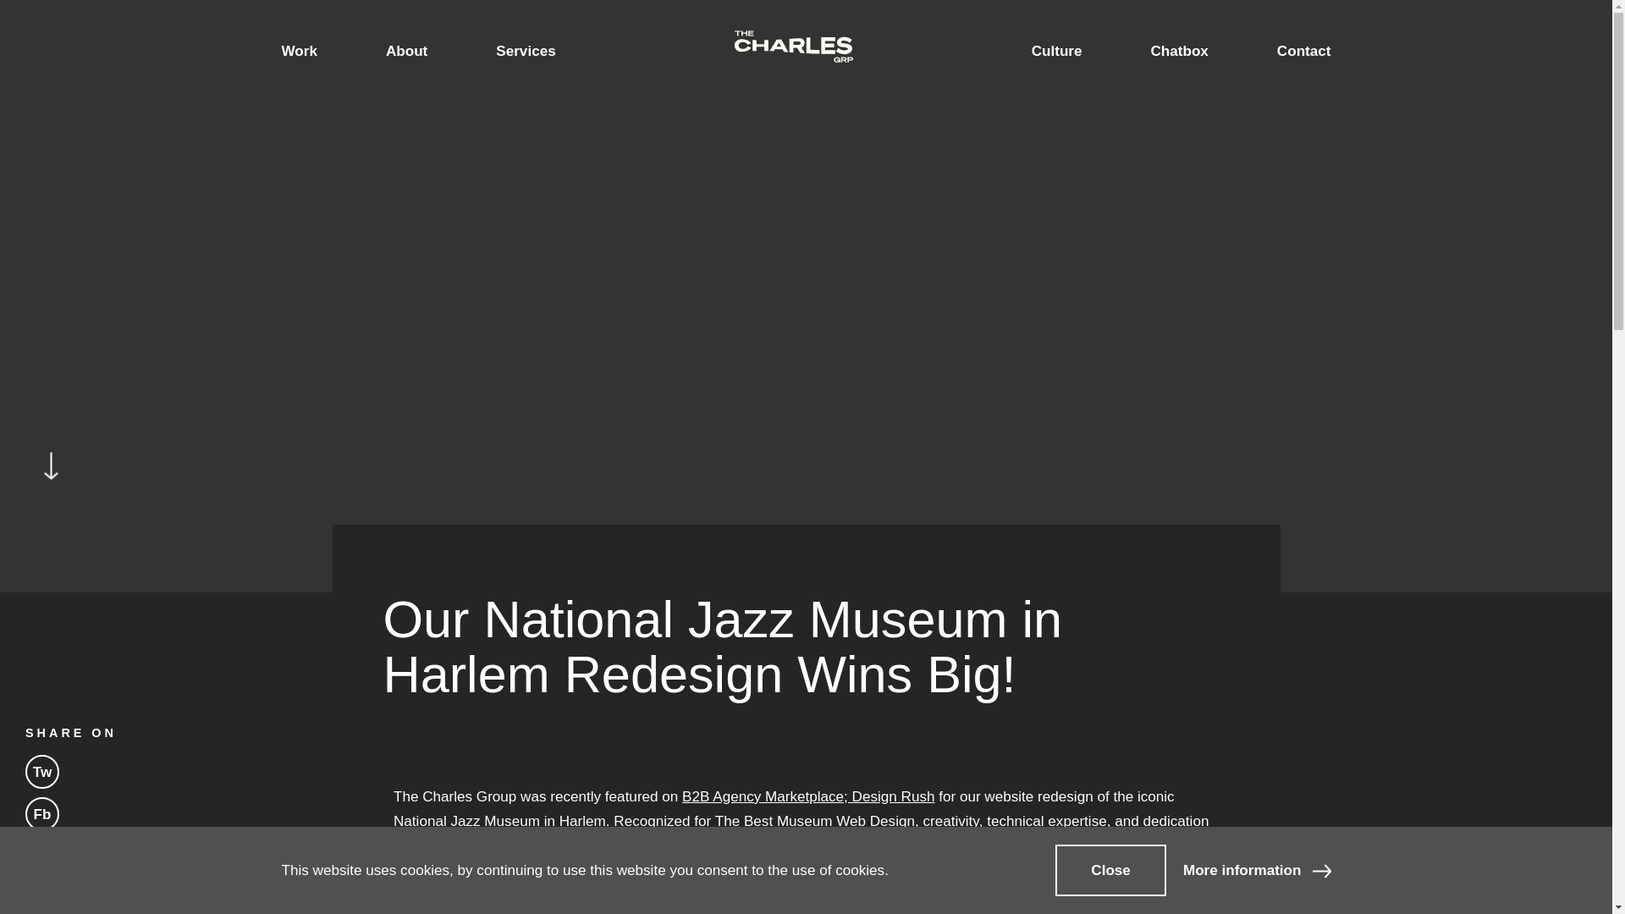  I want to click on Tw, so click(42, 772).